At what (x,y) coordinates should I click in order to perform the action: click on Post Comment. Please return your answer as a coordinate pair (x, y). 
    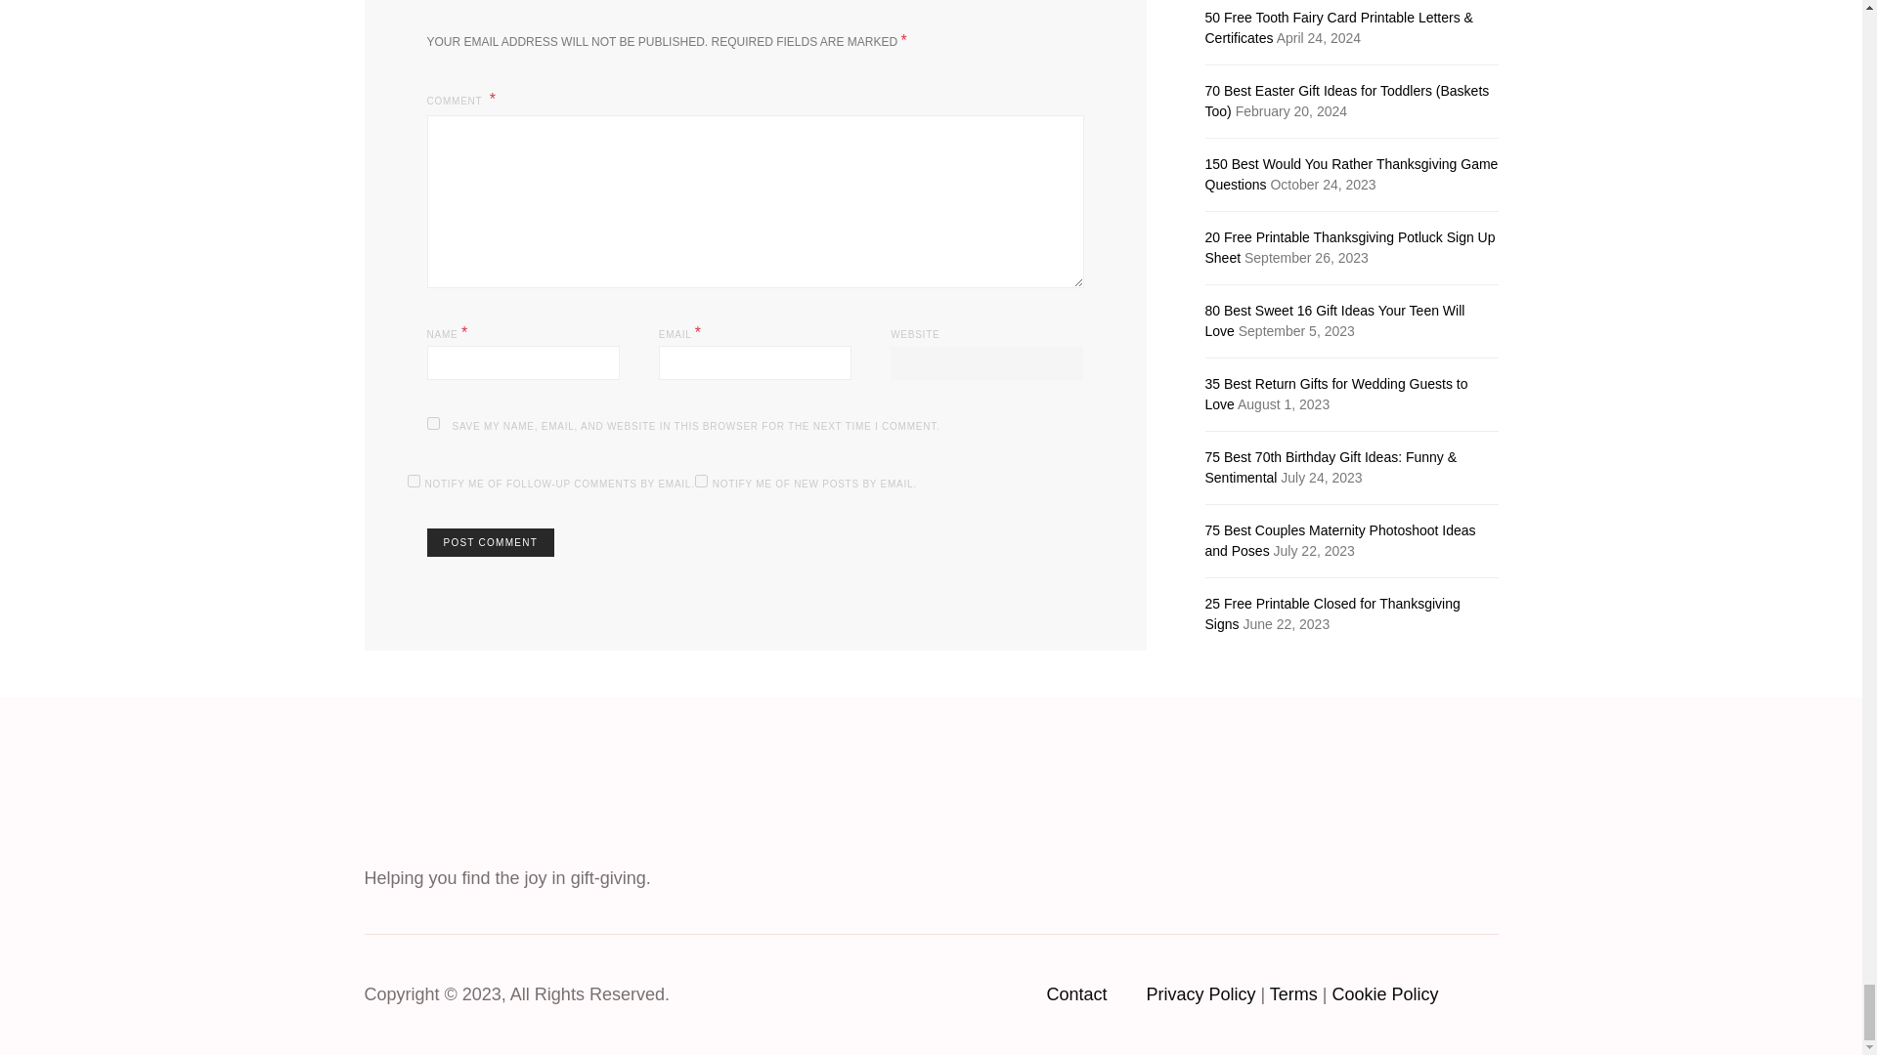
    Looking at the image, I should click on (489, 543).